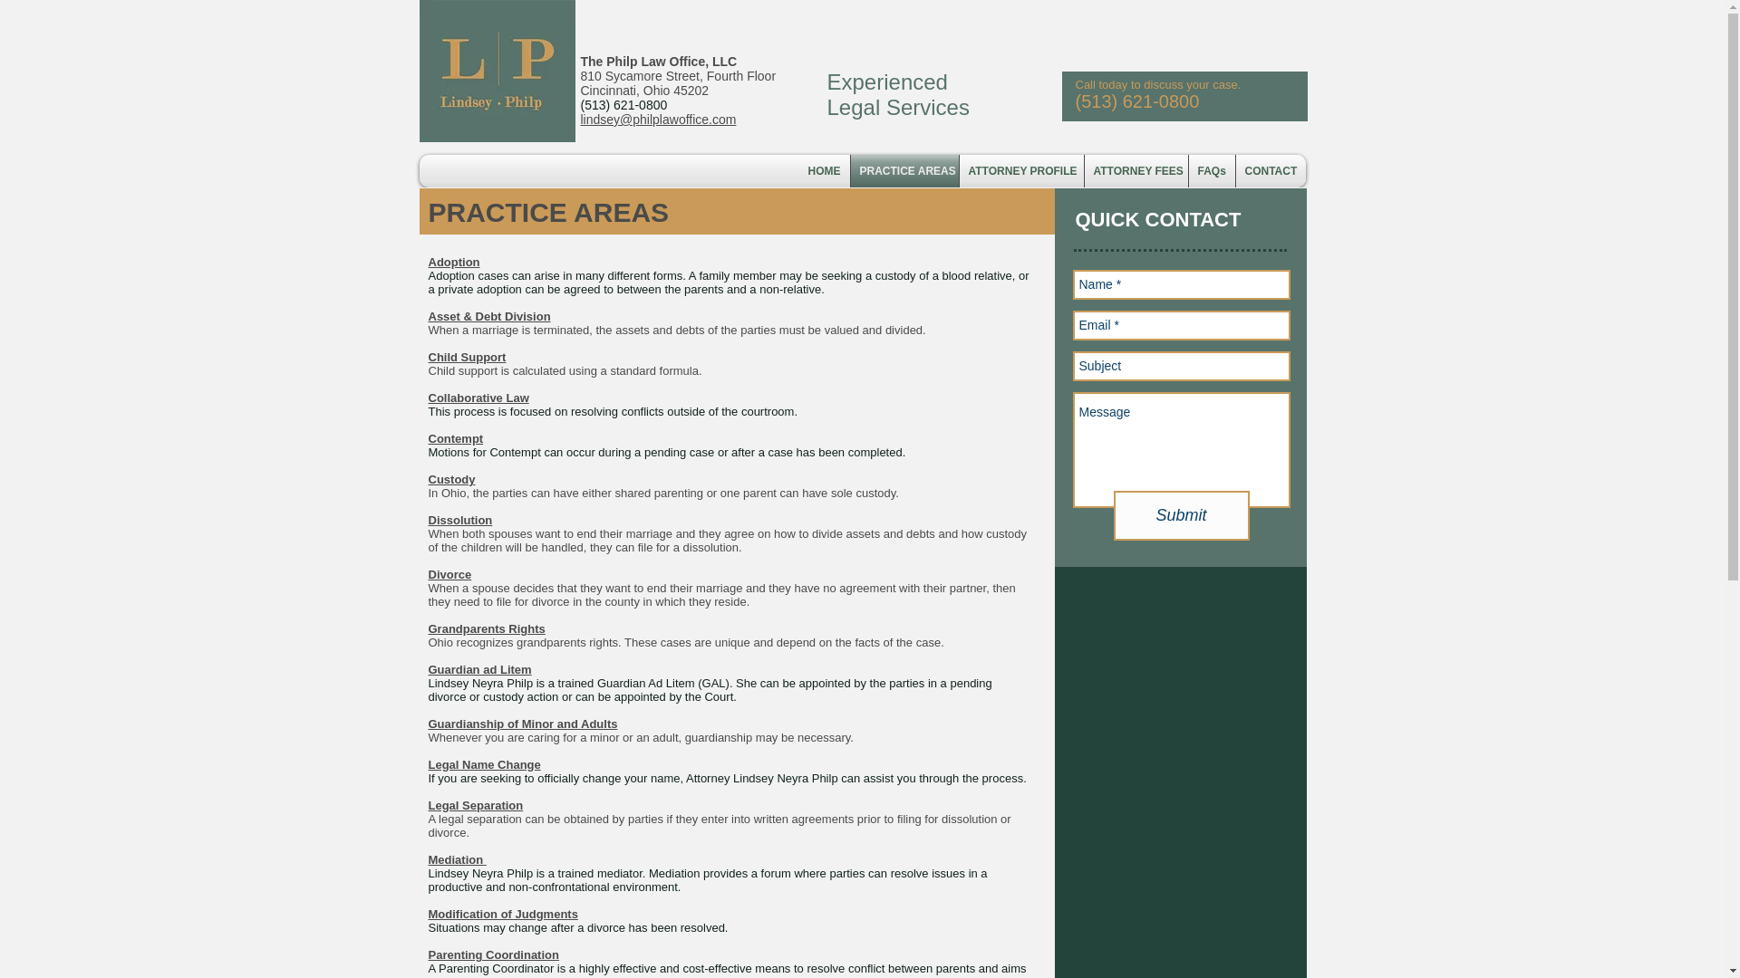 This screenshot has height=978, width=1740. I want to click on Adoption, so click(453, 262).